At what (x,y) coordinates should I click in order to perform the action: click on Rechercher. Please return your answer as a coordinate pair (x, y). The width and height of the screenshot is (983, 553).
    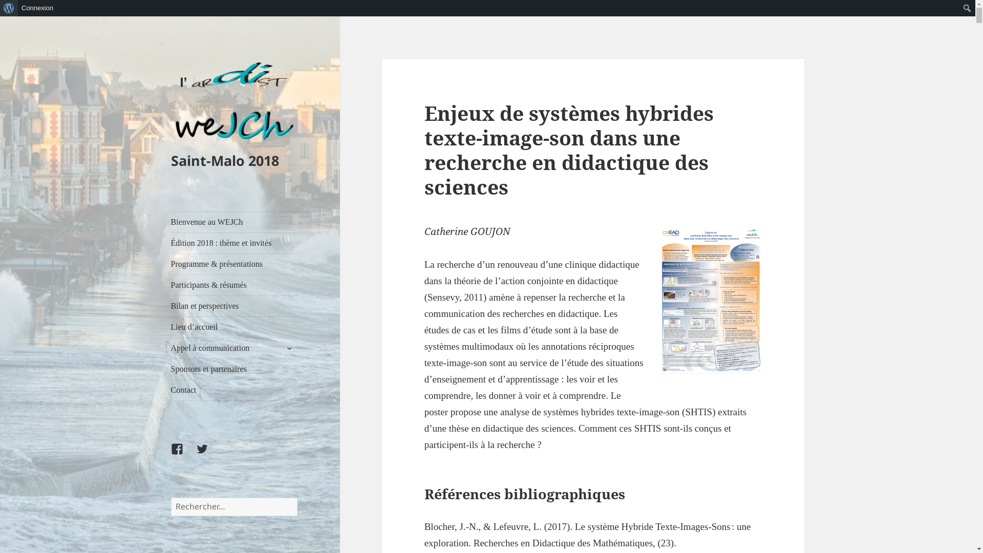
    Looking at the image, I should click on (297, 498).